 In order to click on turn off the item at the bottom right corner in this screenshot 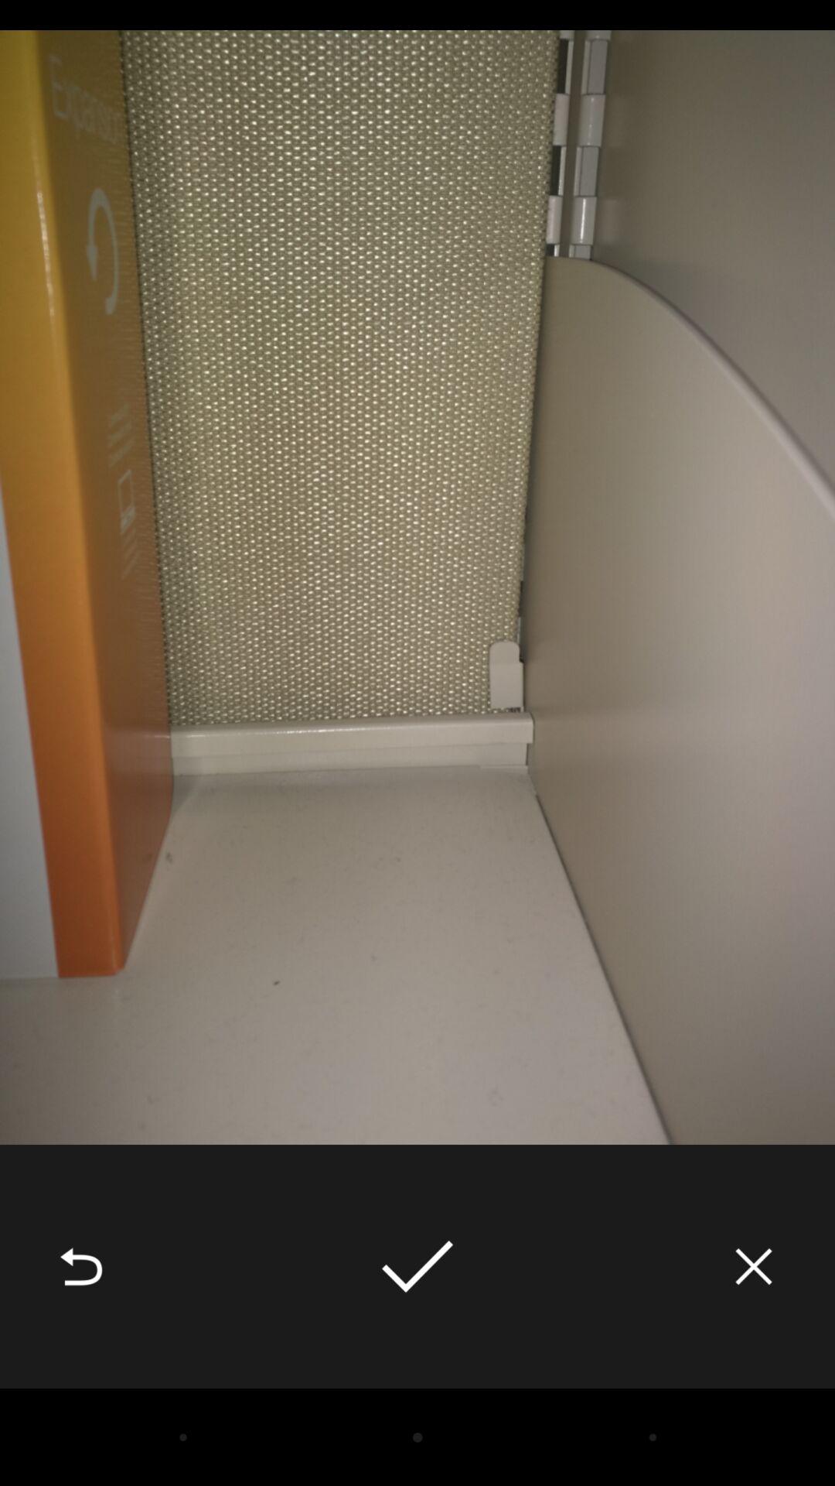, I will do `click(754, 1266)`.